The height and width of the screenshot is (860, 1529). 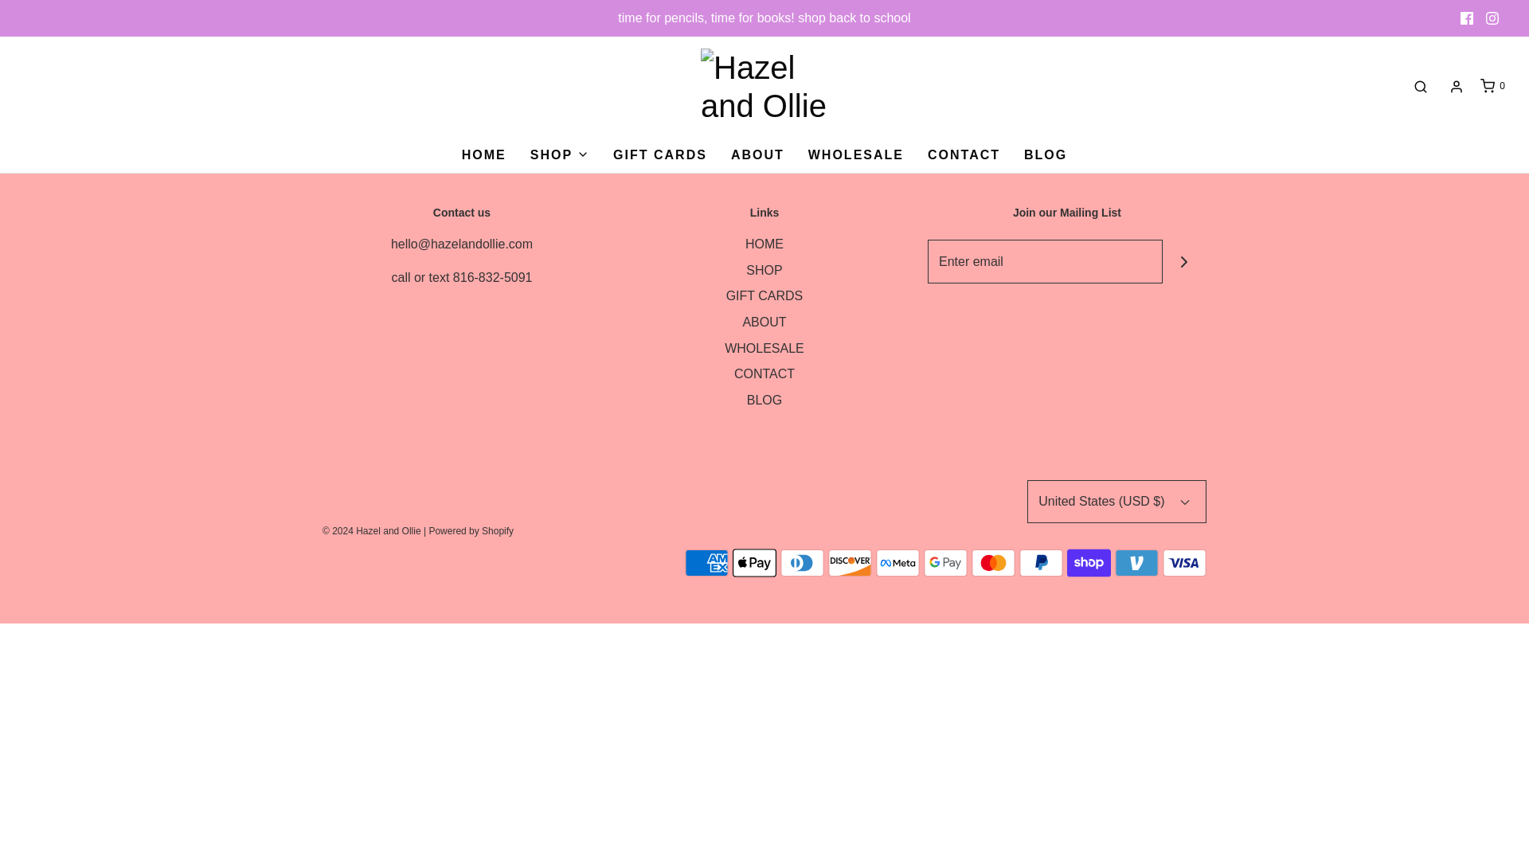 I want to click on GIFT CARDS, so click(x=659, y=154).